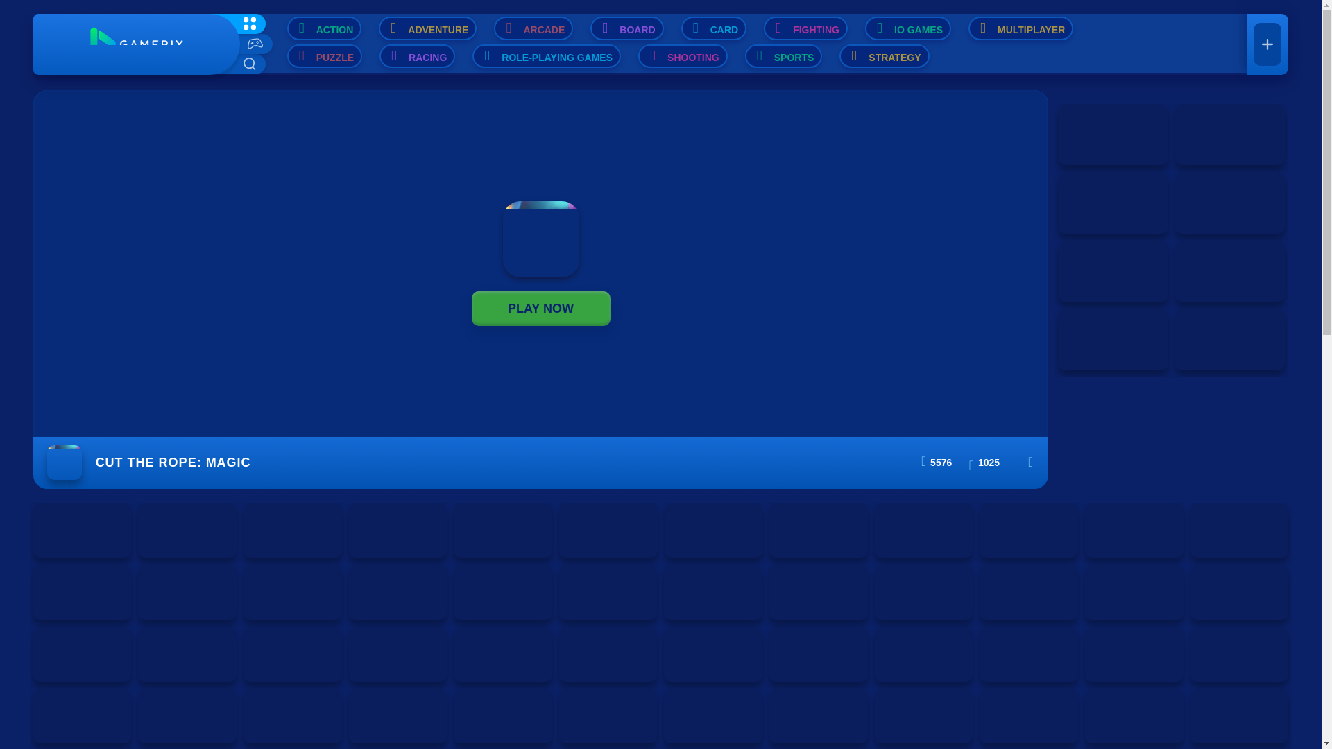 This screenshot has height=749, width=1332. I want to click on SPORTS, so click(784, 55).